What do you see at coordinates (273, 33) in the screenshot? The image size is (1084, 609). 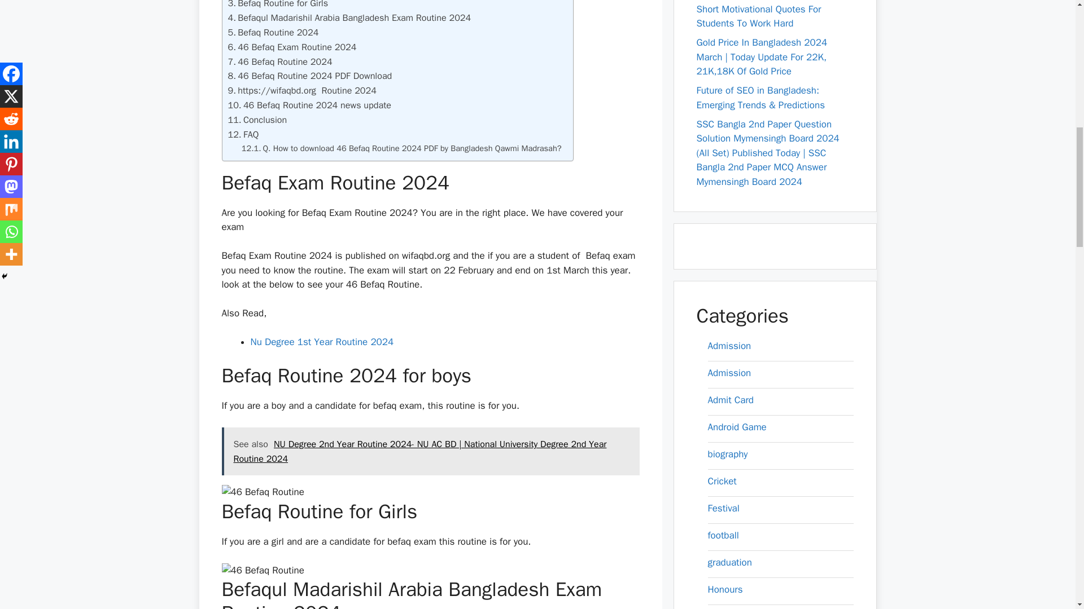 I see `Befaq Routine 2024` at bounding box center [273, 33].